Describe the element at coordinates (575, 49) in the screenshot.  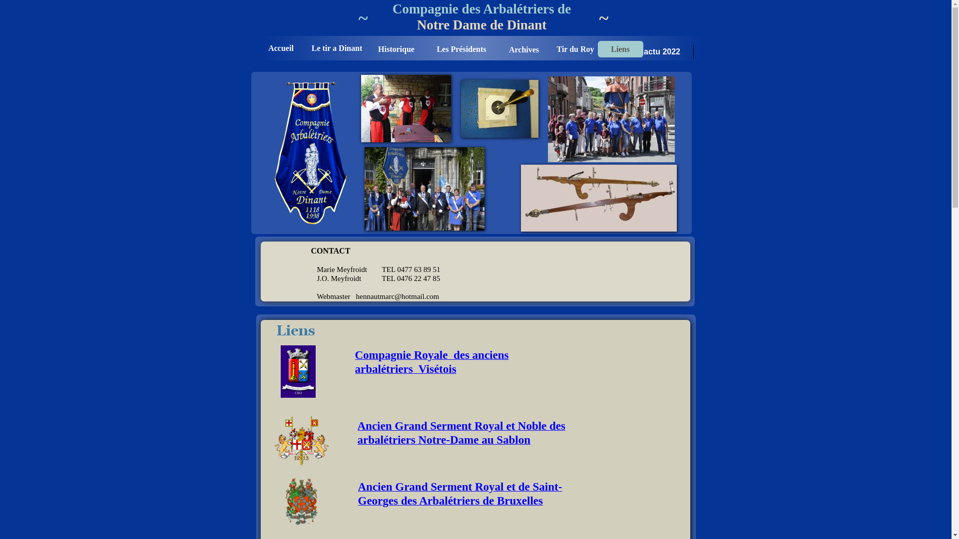
I see `Tir du Roy` at that location.